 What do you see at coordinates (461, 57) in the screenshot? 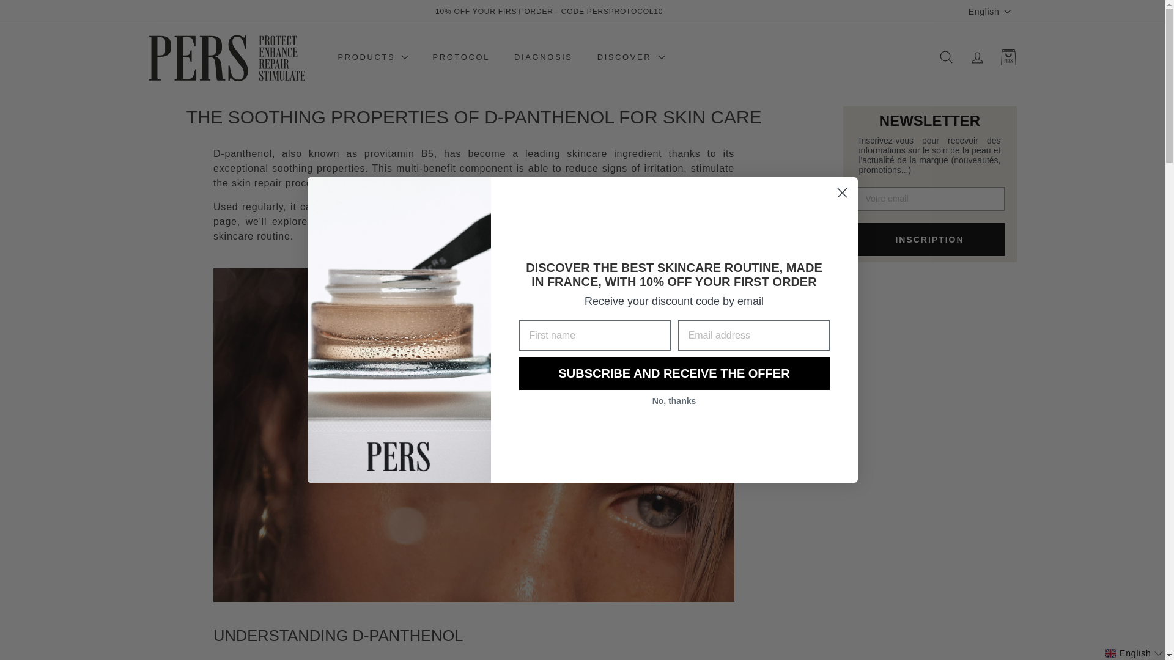
I see `PROTOCOL` at bounding box center [461, 57].